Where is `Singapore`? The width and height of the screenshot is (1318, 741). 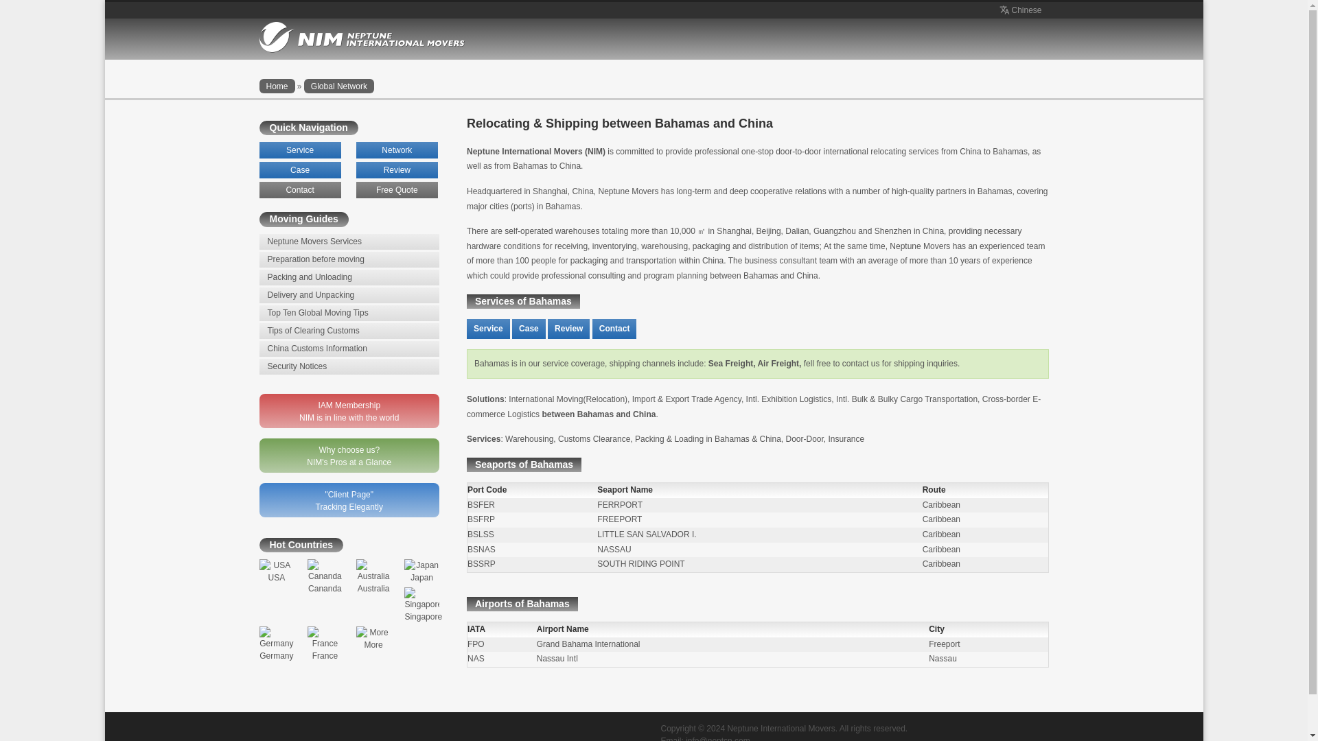
Singapore is located at coordinates (423, 604).